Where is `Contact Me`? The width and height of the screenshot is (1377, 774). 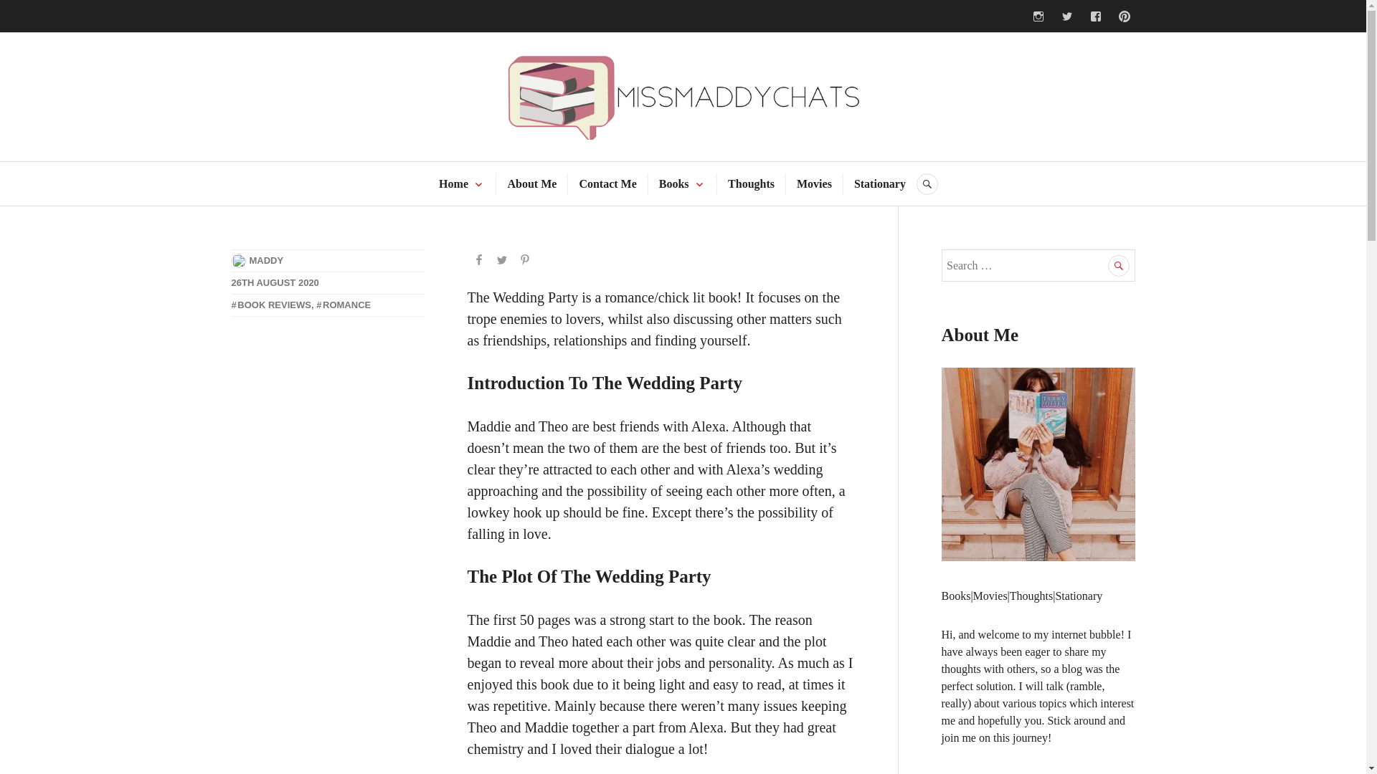
Contact Me is located at coordinates (607, 183).